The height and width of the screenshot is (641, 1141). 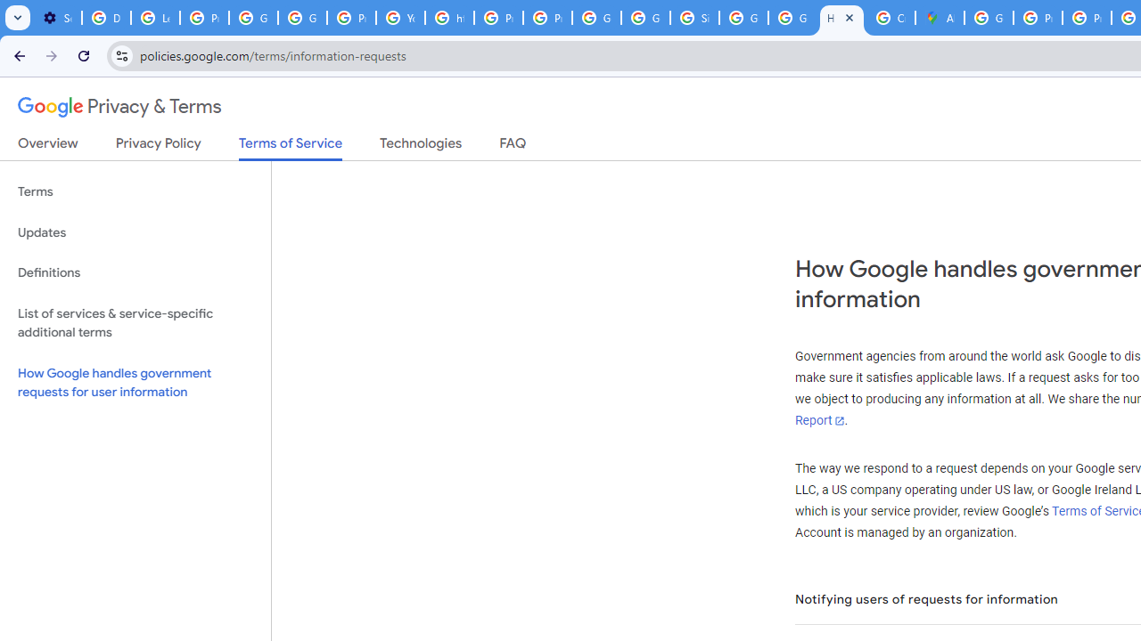 What do you see at coordinates (890, 18) in the screenshot?
I see `Create your Google Account` at bounding box center [890, 18].